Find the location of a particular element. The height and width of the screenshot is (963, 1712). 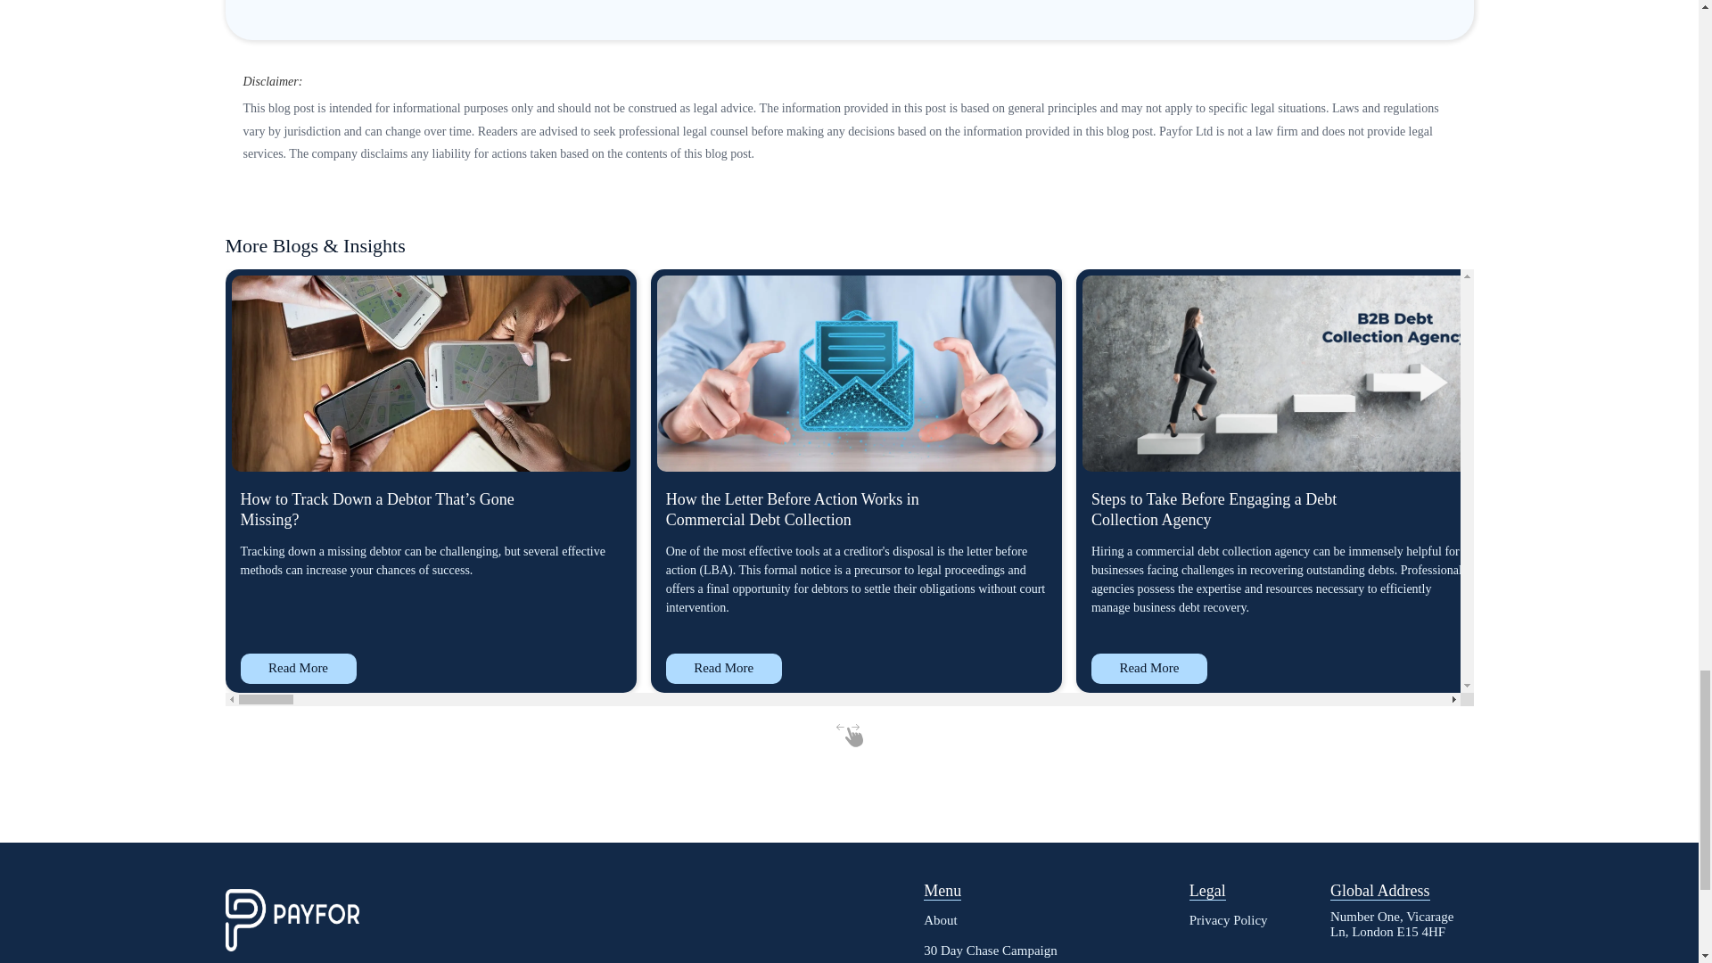

Read More is located at coordinates (724, 669).